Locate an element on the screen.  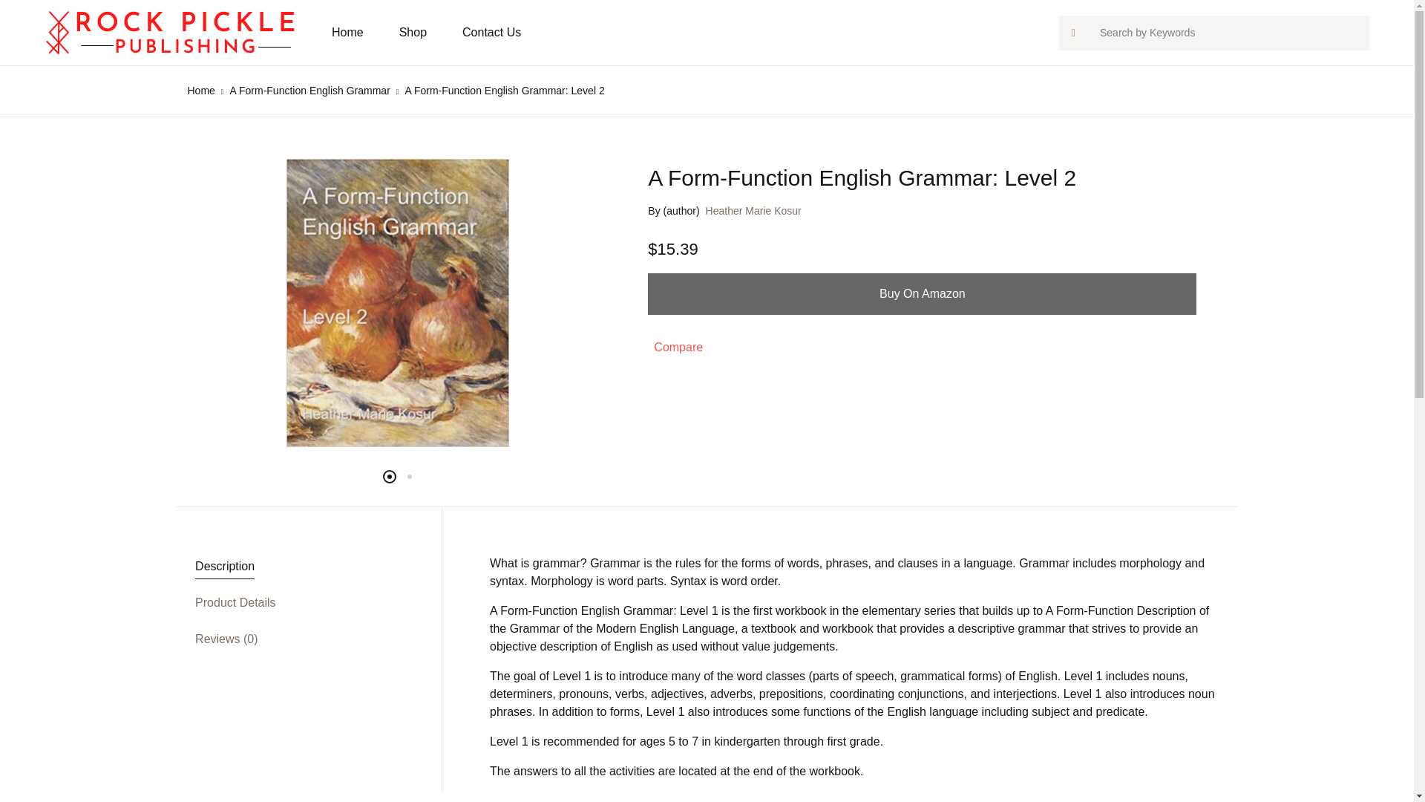
A Form-Function English Grammar is located at coordinates (310, 91).